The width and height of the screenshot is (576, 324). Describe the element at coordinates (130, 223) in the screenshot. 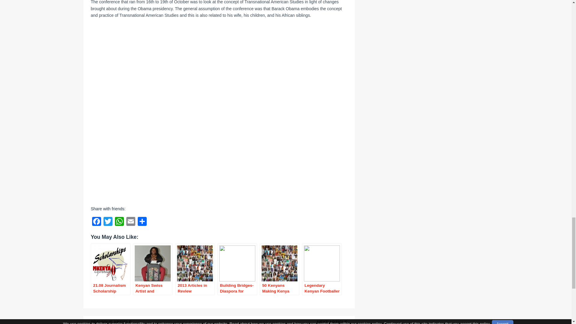

I see `Email` at that location.